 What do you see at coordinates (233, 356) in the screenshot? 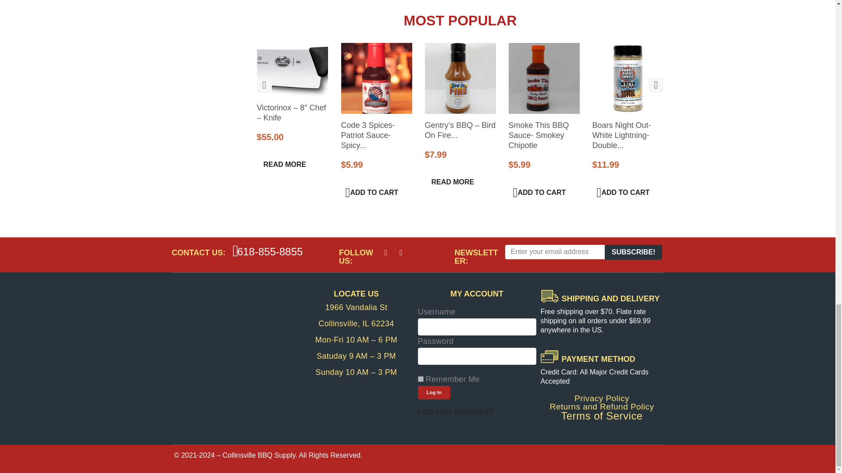
I see `collinsville bbq supply` at bounding box center [233, 356].